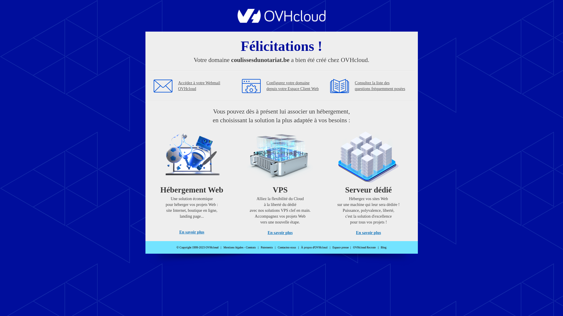  Describe the element at coordinates (280, 181) in the screenshot. I see `VPS` at that location.